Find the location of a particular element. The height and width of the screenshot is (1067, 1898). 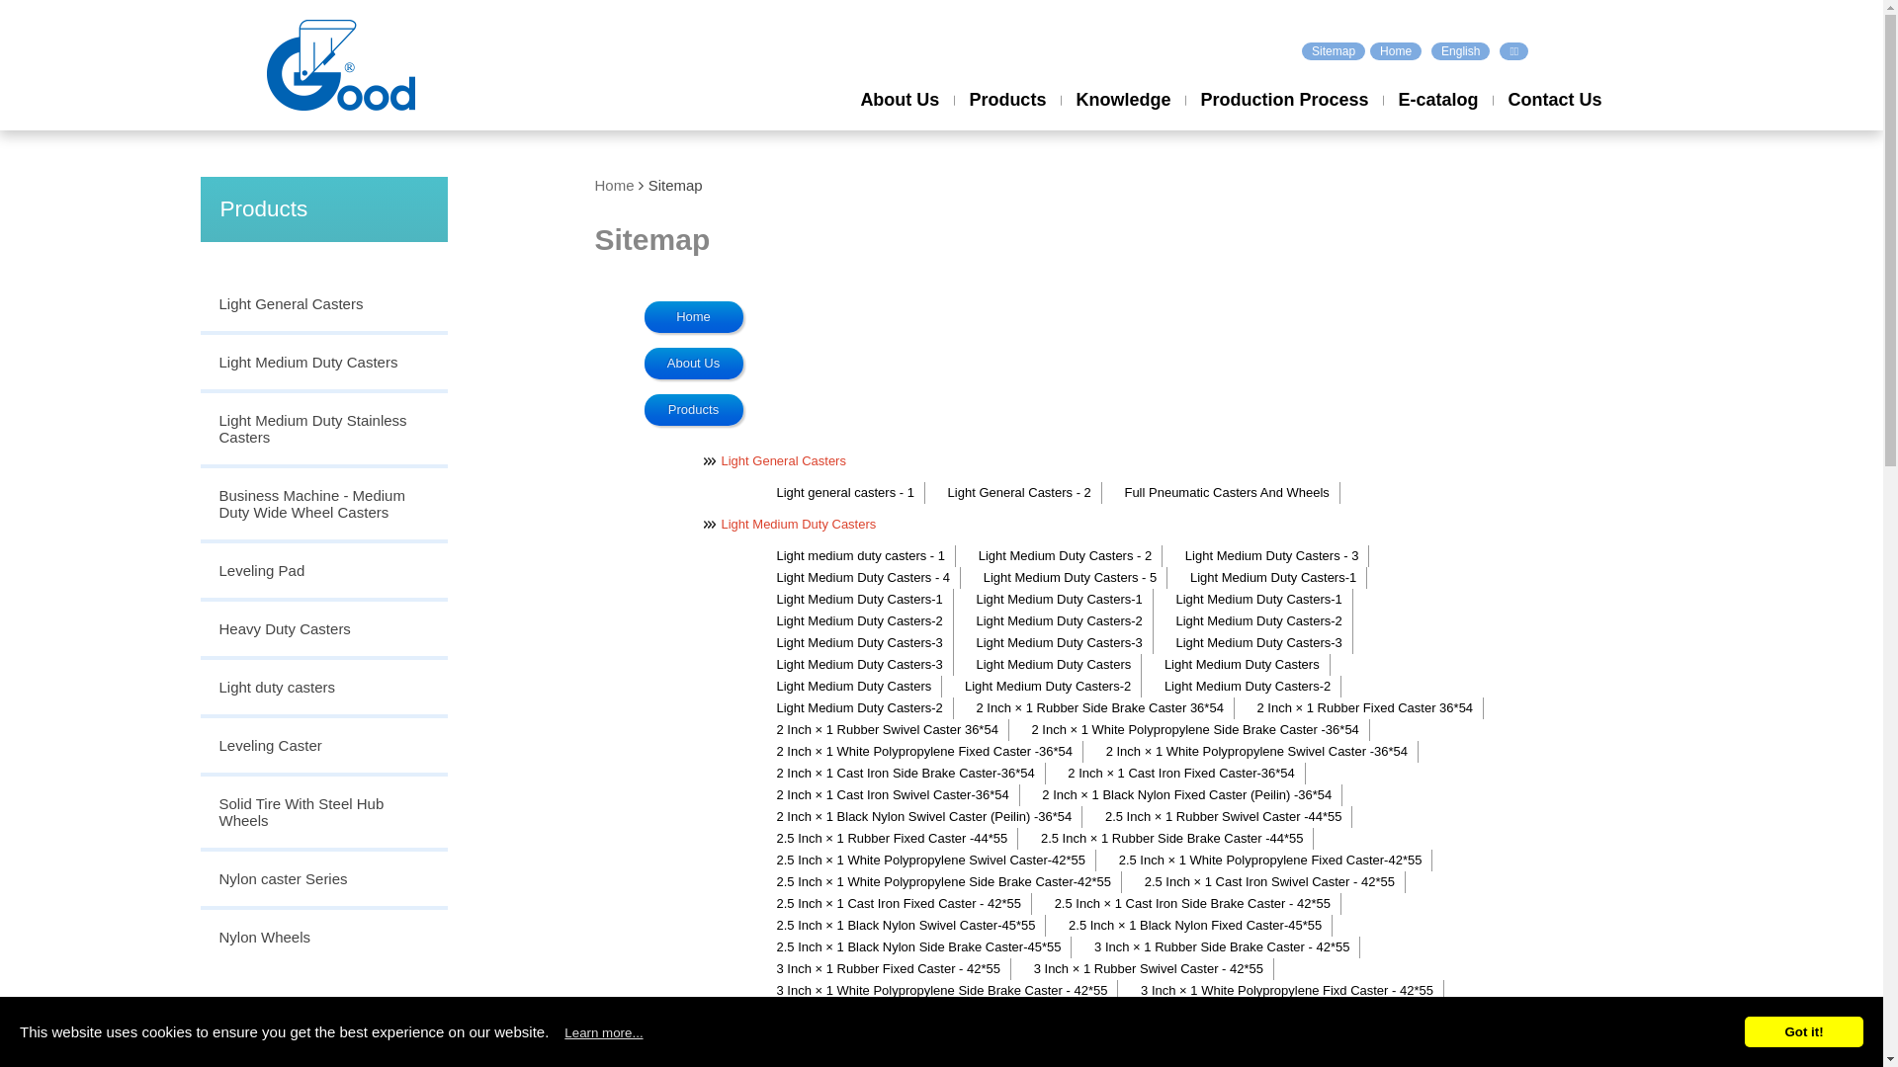

Light General Casters - 2 is located at coordinates (1018, 493).